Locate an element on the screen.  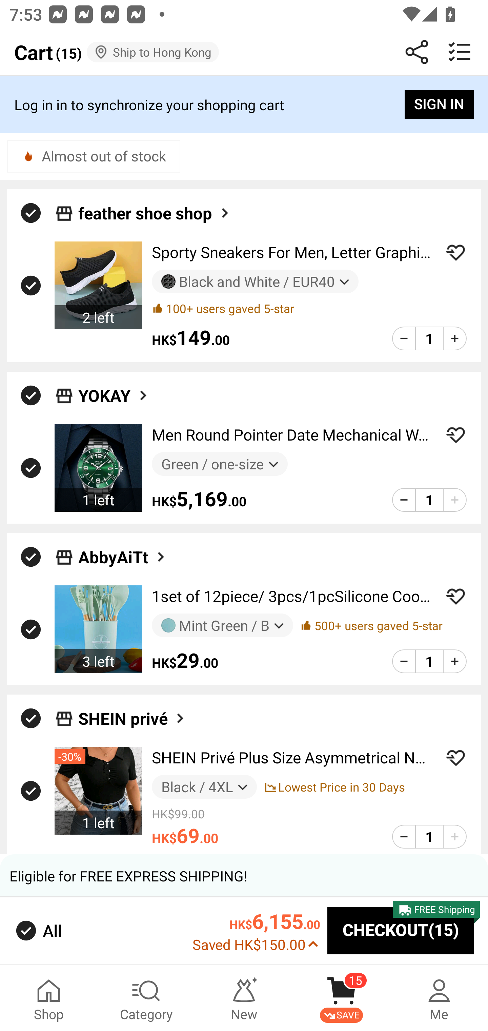
product quantity minus 1 is located at coordinates (404, 499).